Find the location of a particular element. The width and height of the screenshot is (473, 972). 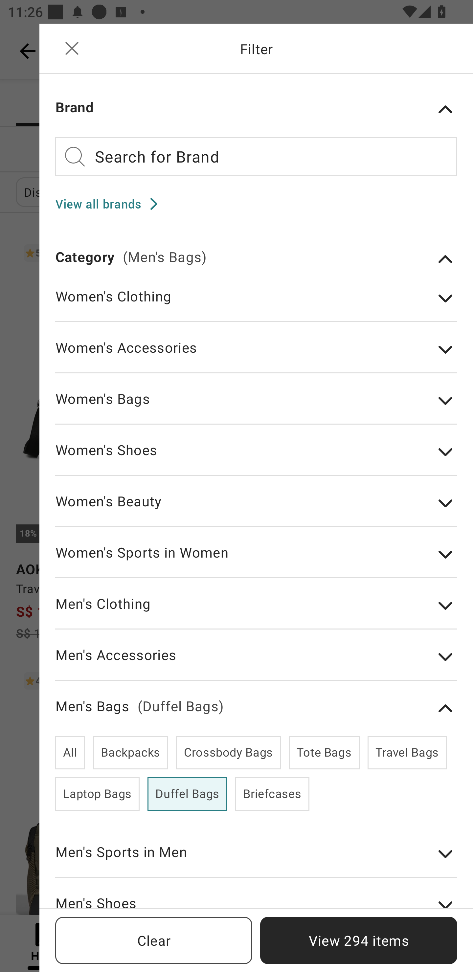

Tote Bags is located at coordinates (324, 753).